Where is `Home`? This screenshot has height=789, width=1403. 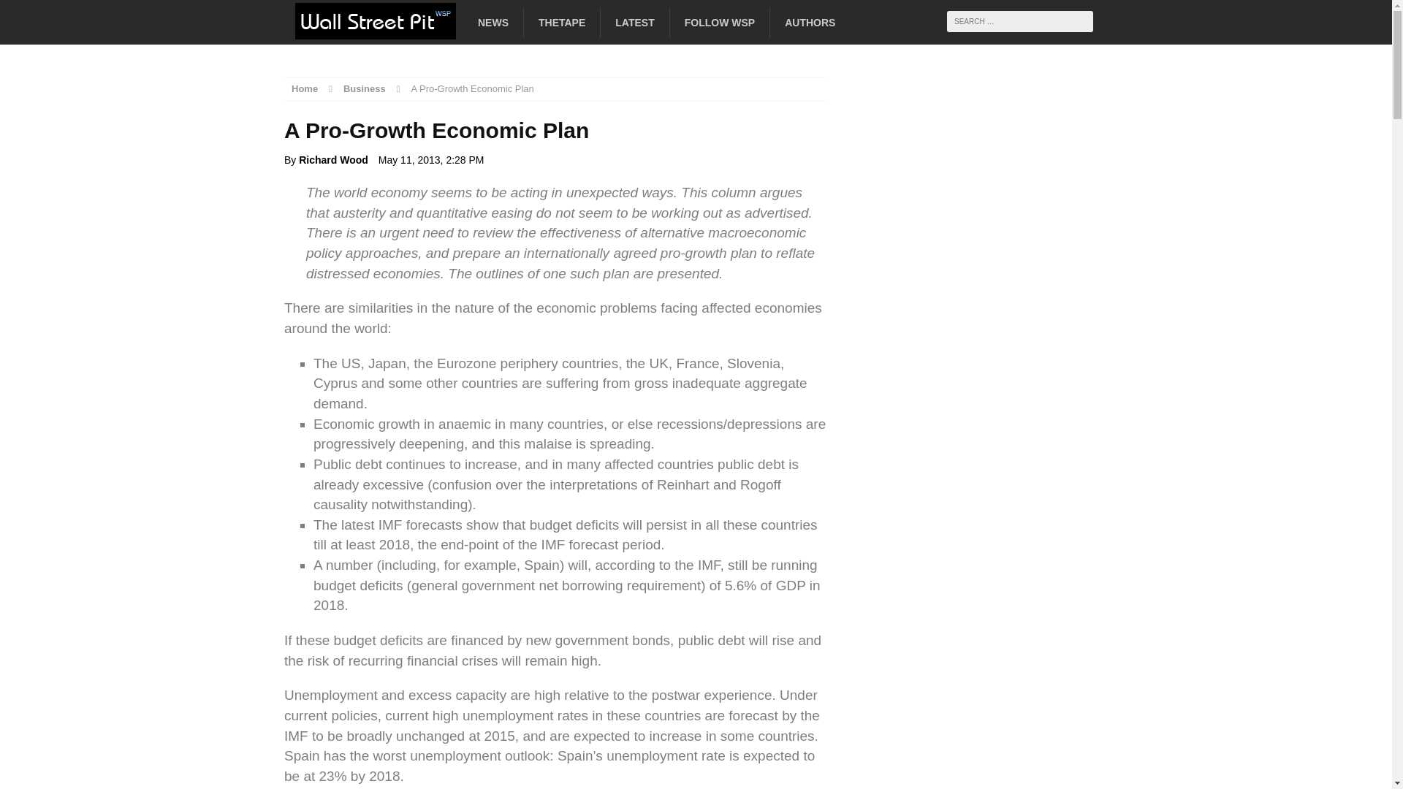
Home is located at coordinates (305, 88).